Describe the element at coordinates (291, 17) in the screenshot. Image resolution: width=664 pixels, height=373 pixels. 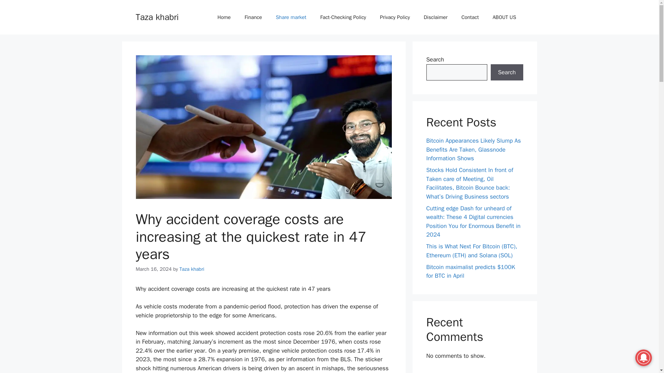
I see `Share market` at that location.